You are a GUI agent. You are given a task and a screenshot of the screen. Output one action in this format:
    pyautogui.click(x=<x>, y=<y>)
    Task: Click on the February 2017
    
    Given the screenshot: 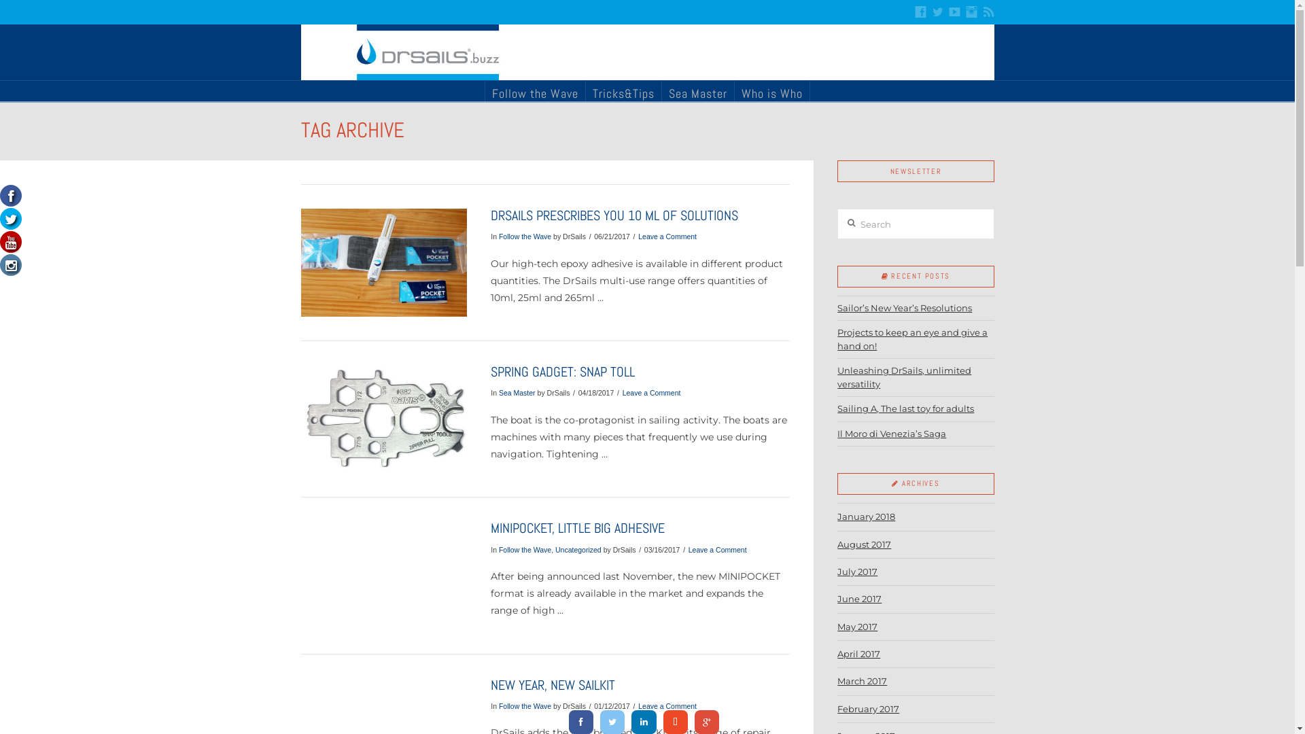 What is the action you would take?
    pyautogui.click(x=869, y=710)
    